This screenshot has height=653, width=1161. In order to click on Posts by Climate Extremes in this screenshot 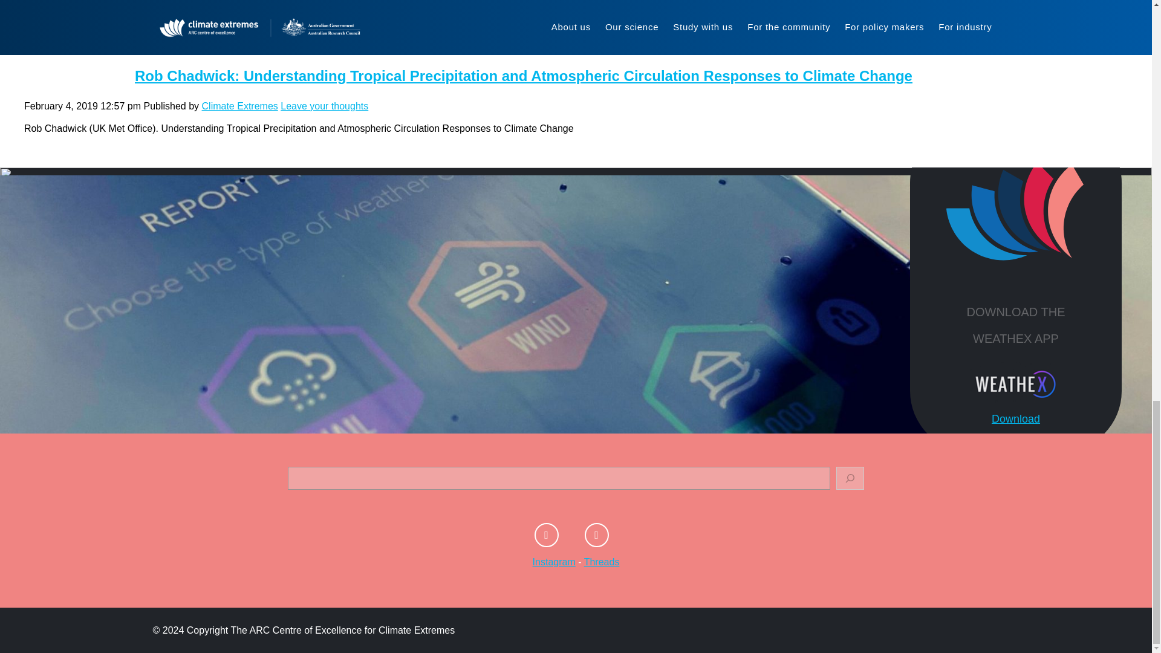, I will do `click(221, 27)`.